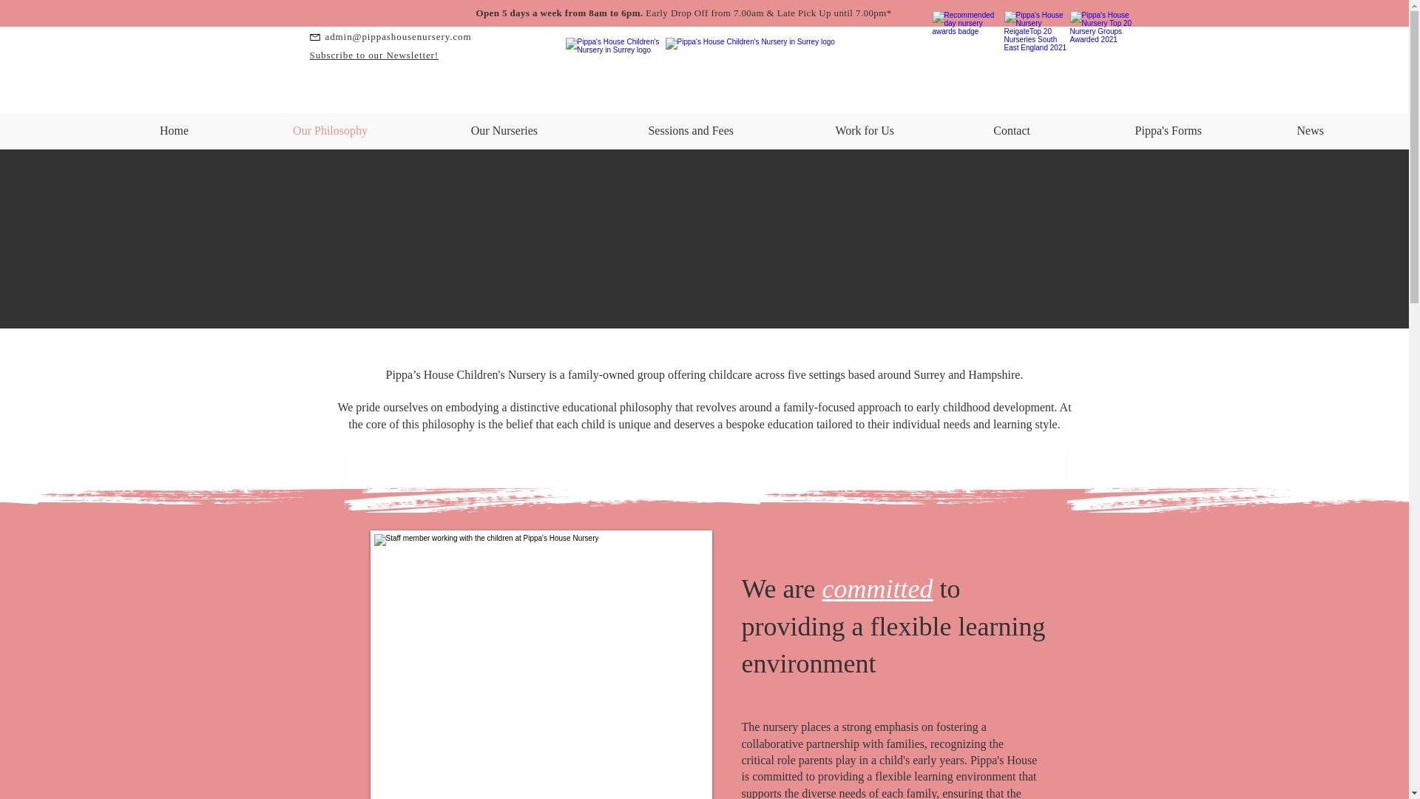 This screenshot has height=799, width=1420. Describe the element at coordinates (1274, 130) in the screenshot. I see `News` at that location.